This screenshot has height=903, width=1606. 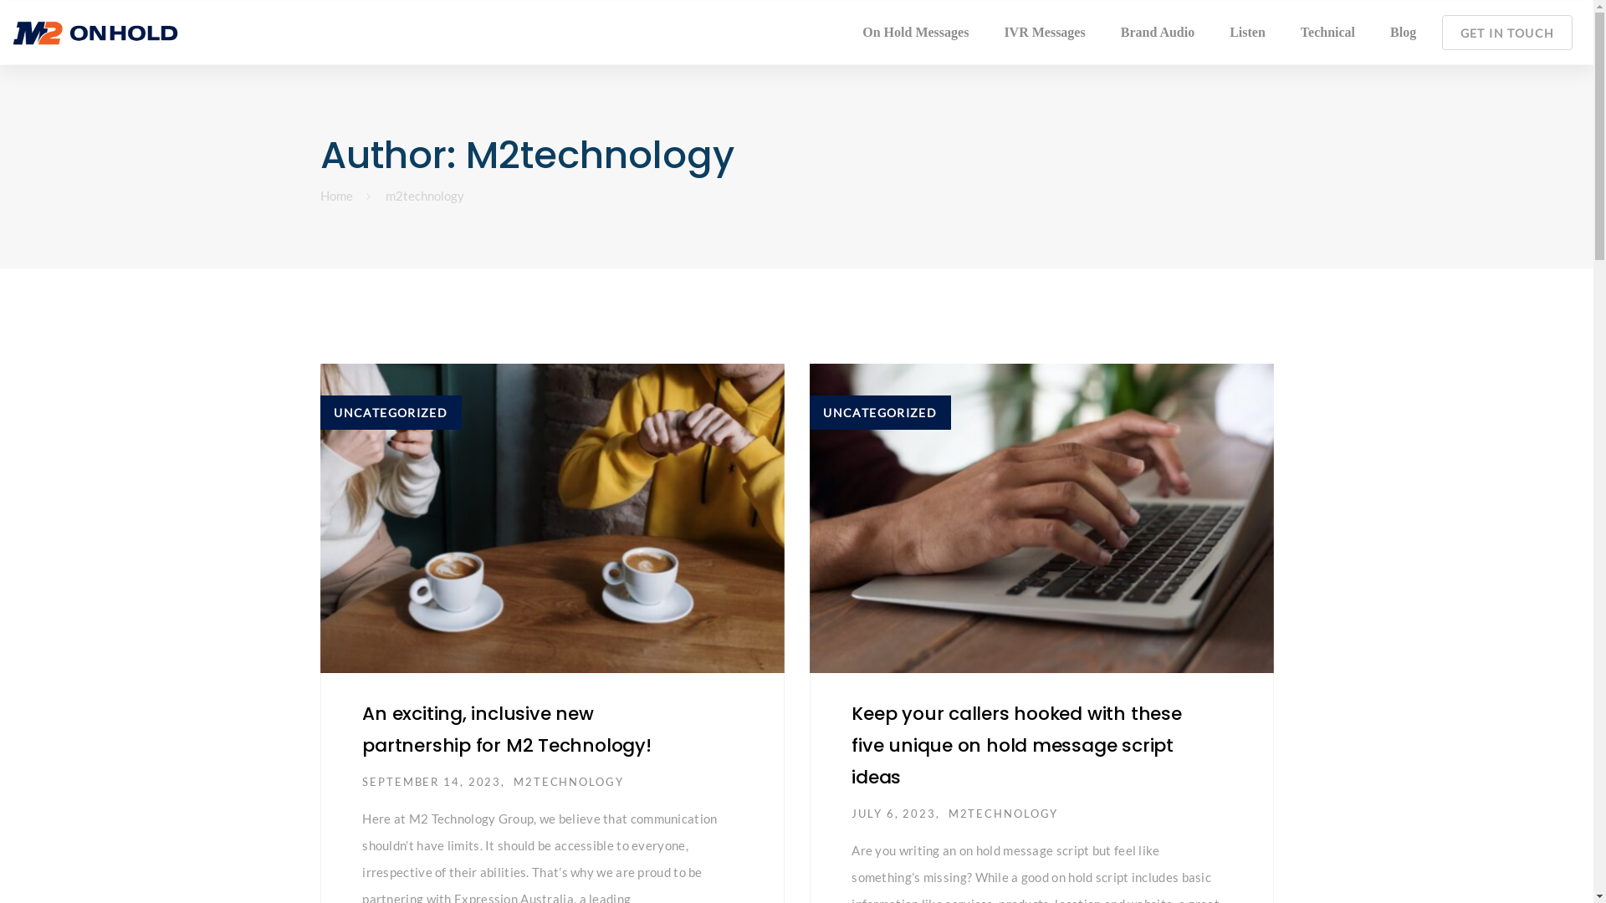 What do you see at coordinates (1233, 766) in the screenshot?
I see `1800 802 822` at bounding box center [1233, 766].